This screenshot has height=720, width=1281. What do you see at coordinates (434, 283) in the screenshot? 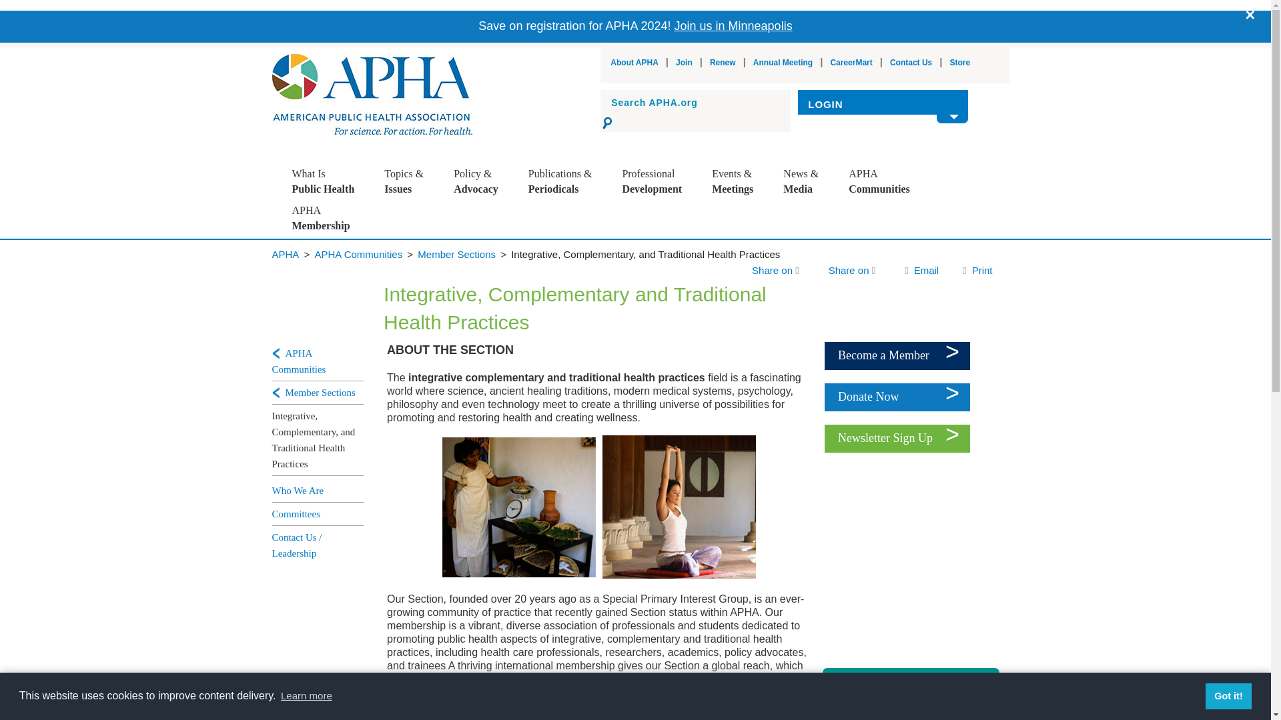
I see `Environmental Health` at bounding box center [434, 283].